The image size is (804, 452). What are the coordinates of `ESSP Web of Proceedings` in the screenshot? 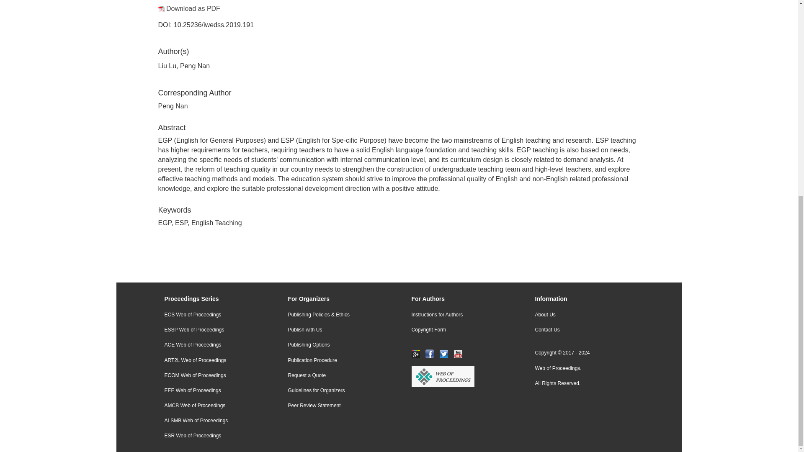 It's located at (214, 330).